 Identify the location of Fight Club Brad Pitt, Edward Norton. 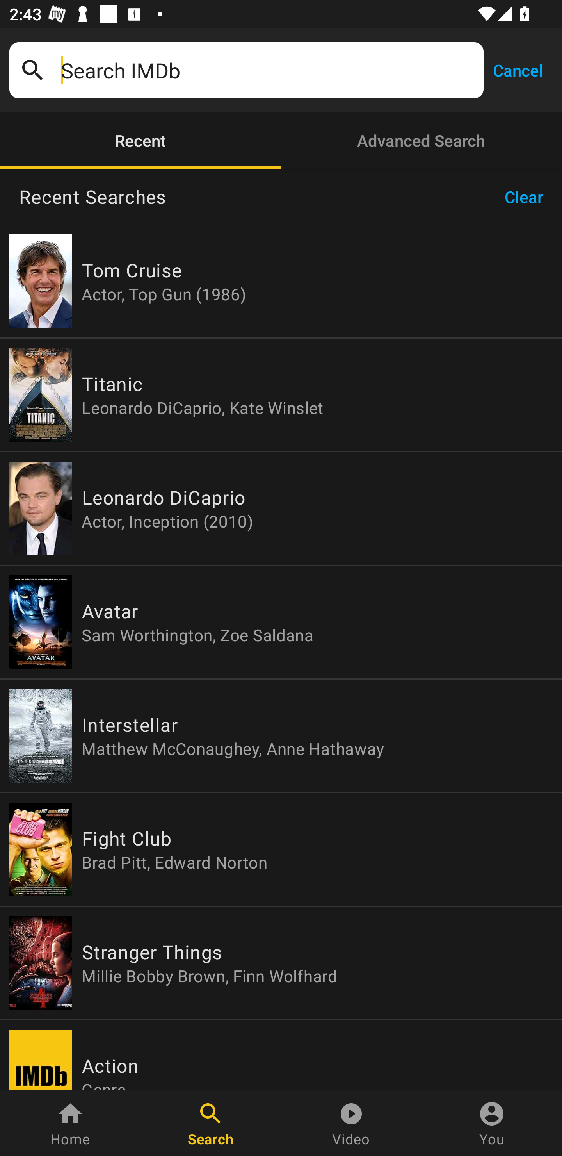
(281, 849).